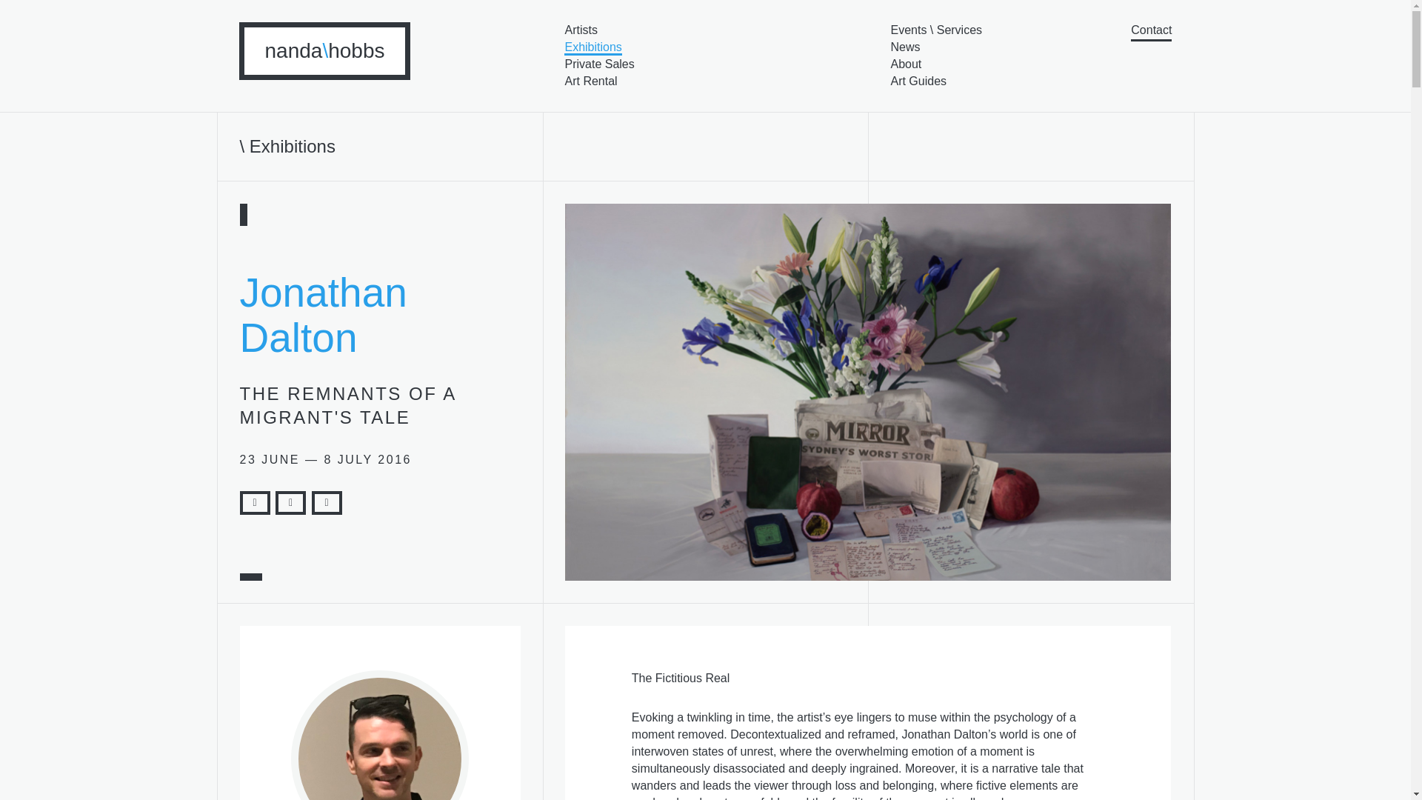 The image size is (1422, 800). What do you see at coordinates (581, 30) in the screenshot?
I see `Artists` at bounding box center [581, 30].